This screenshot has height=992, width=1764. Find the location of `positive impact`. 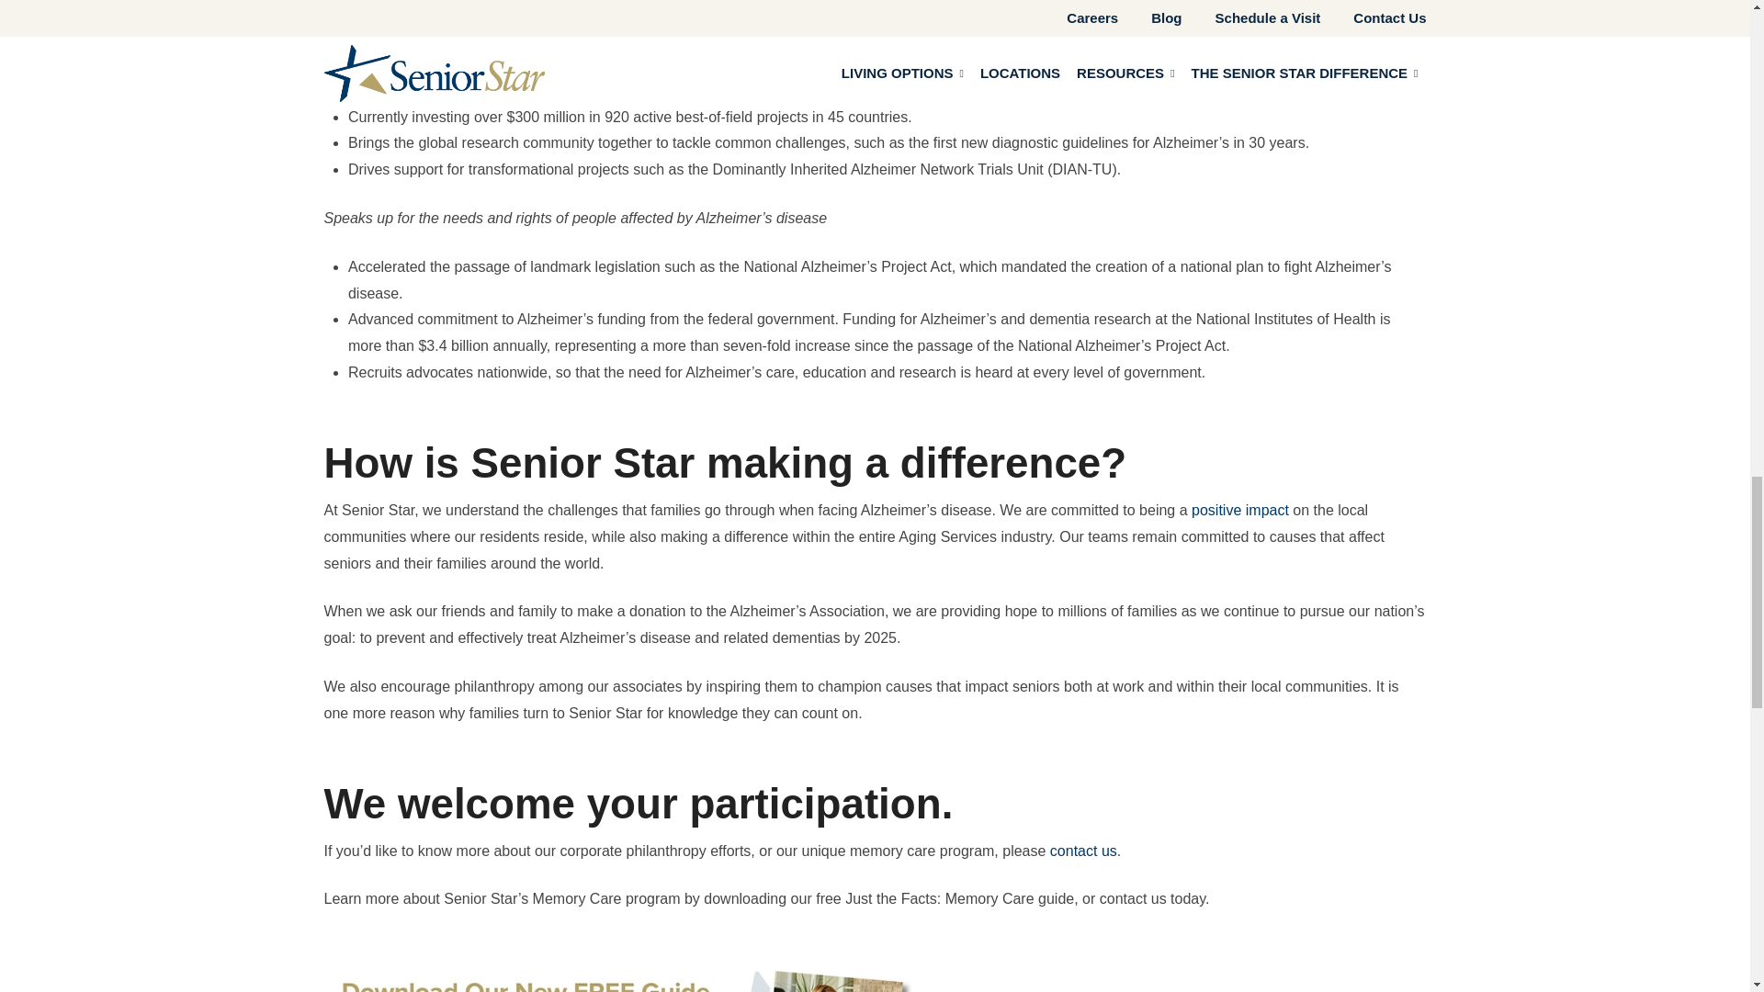

positive impact is located at coordinates (1240, 509).